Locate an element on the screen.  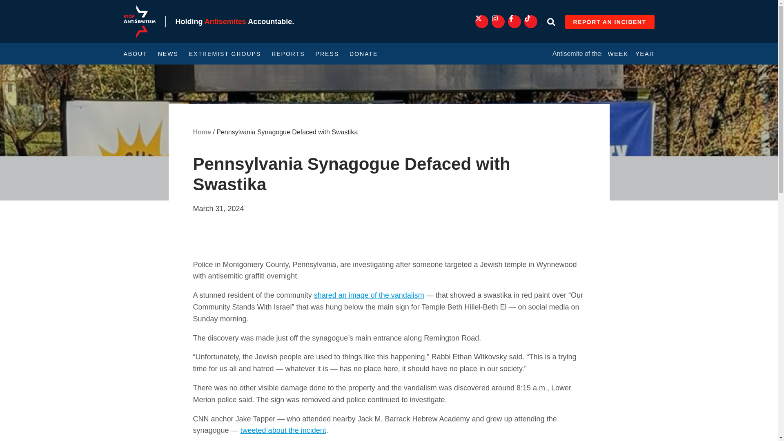
YEAR is located at coordinates (645, 54).